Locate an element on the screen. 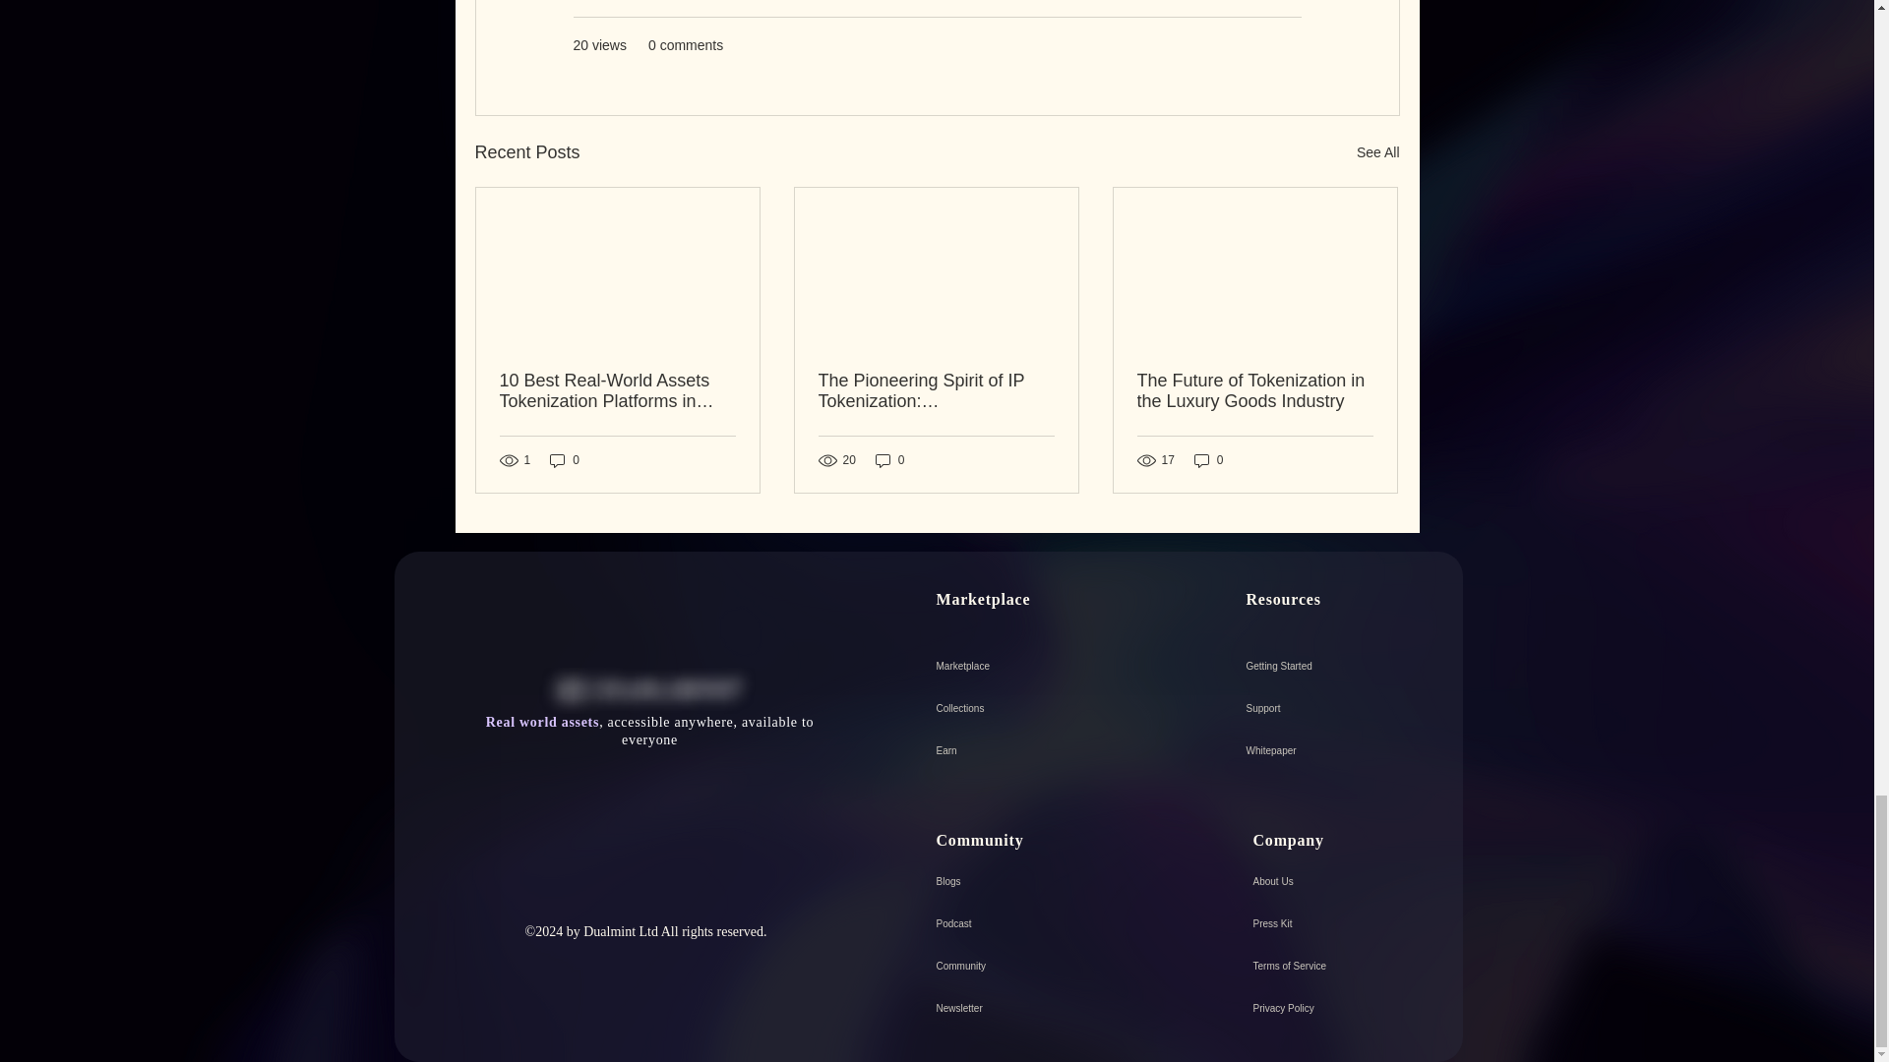  Earn is located at coordinates (1037, 750).